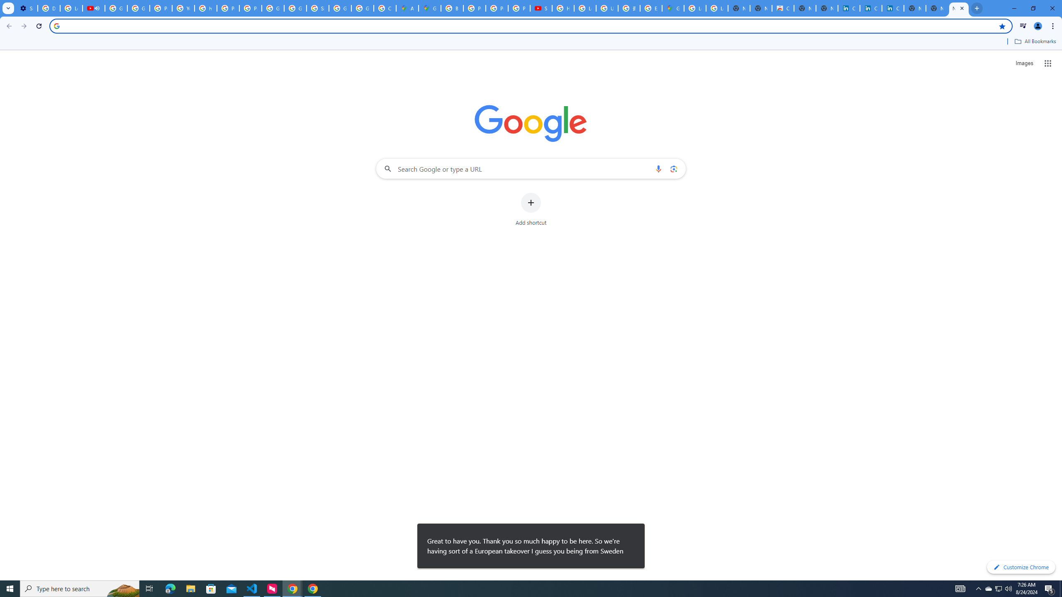 This screenshot has height=597, width=1062. What do you see at coordinates (115, 8) in the screenshot?
I see `Google Account Help` at bounding box center [115, 8].